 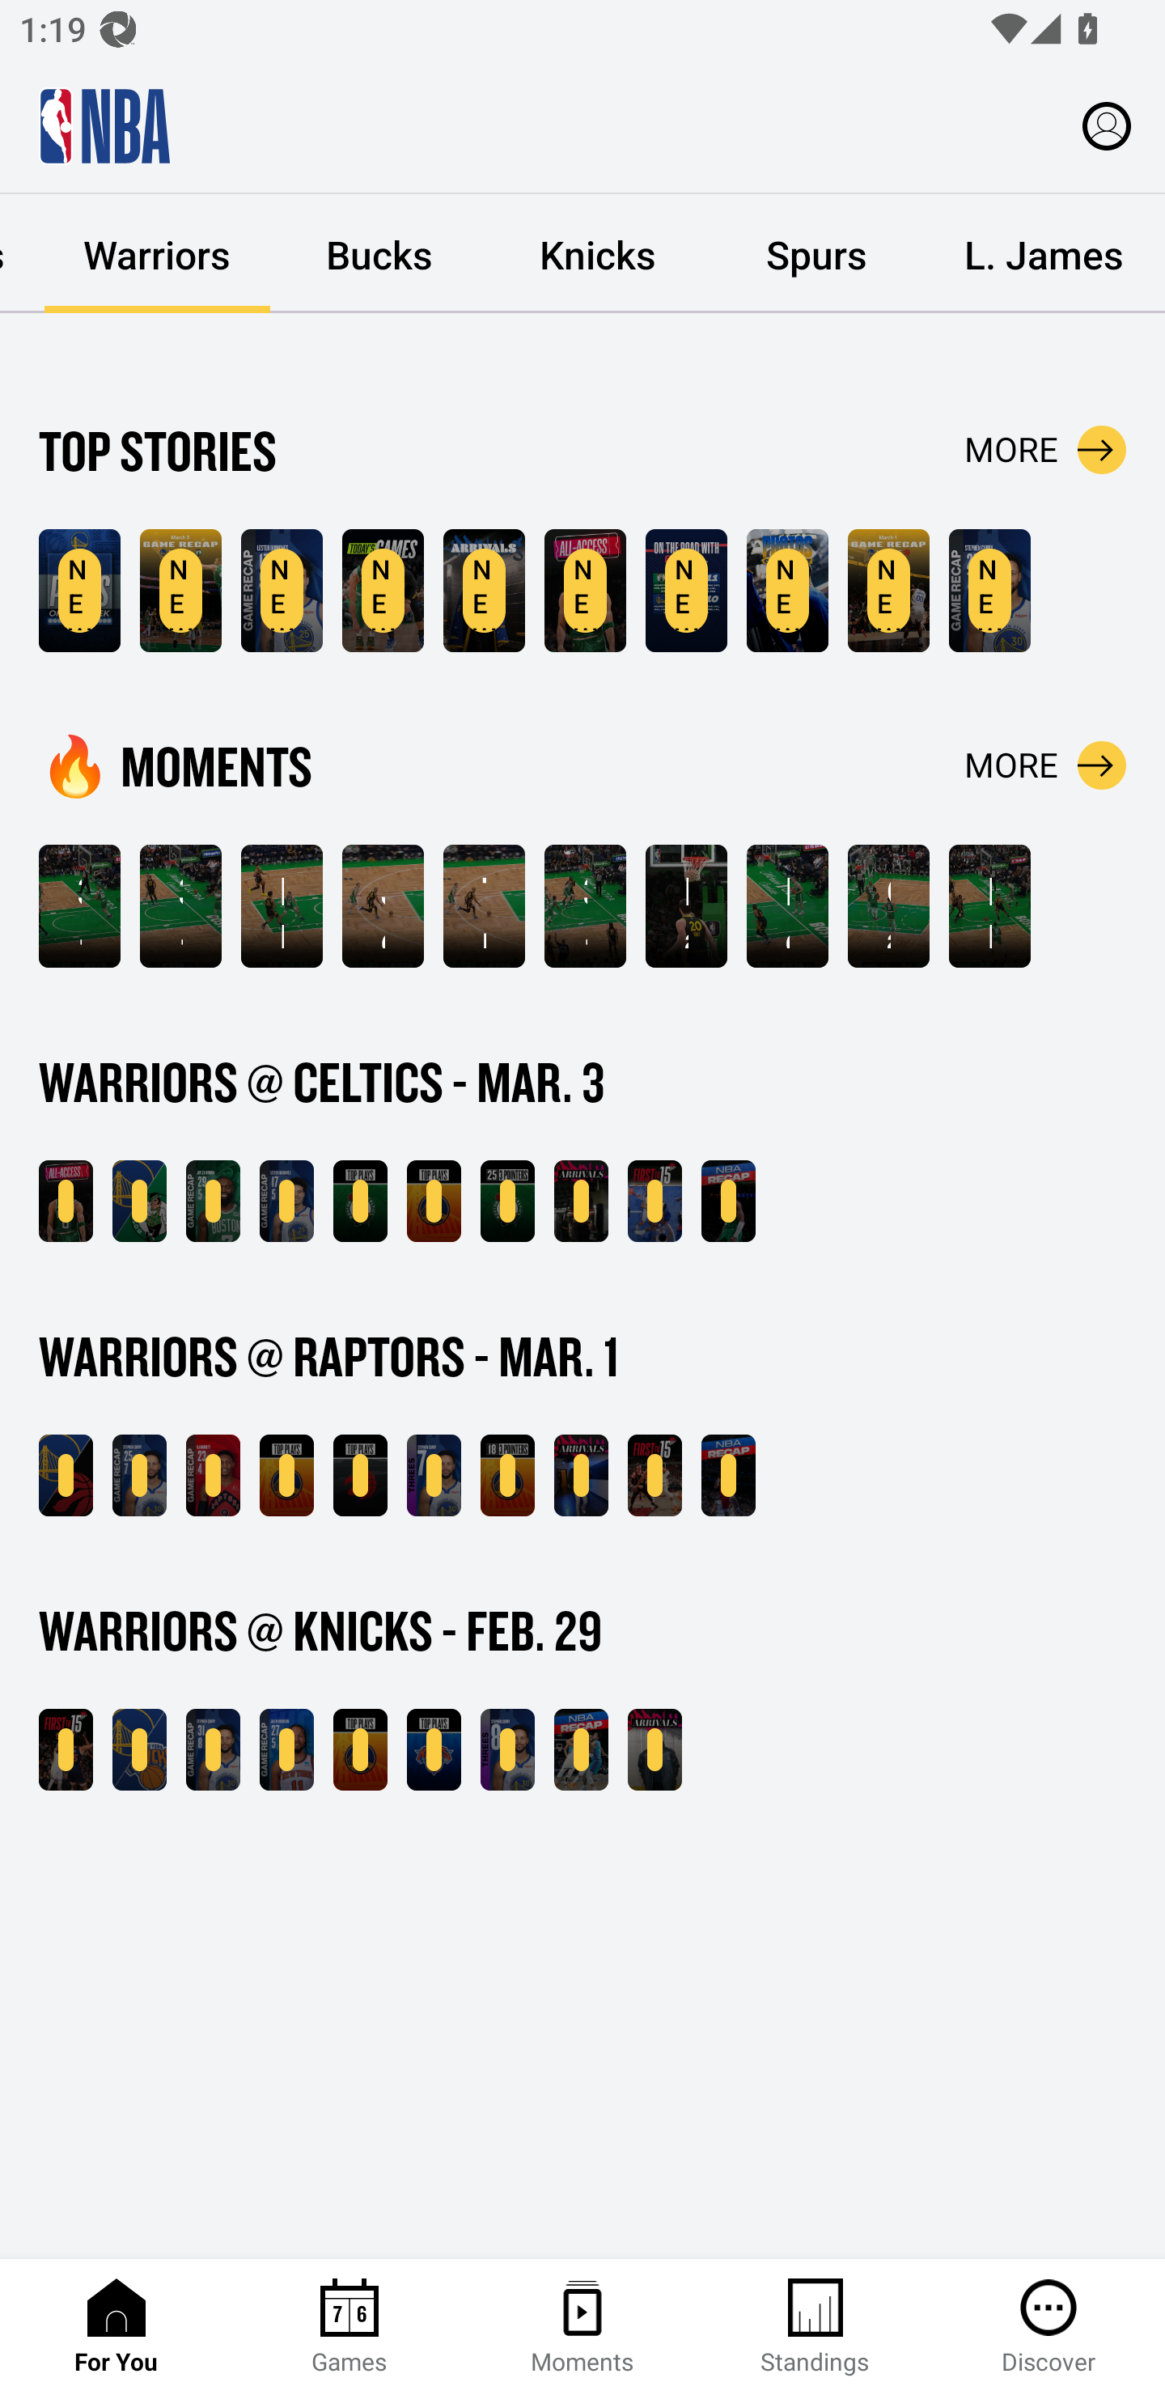 I want to click on MORE, so click(x=1045, y=450).